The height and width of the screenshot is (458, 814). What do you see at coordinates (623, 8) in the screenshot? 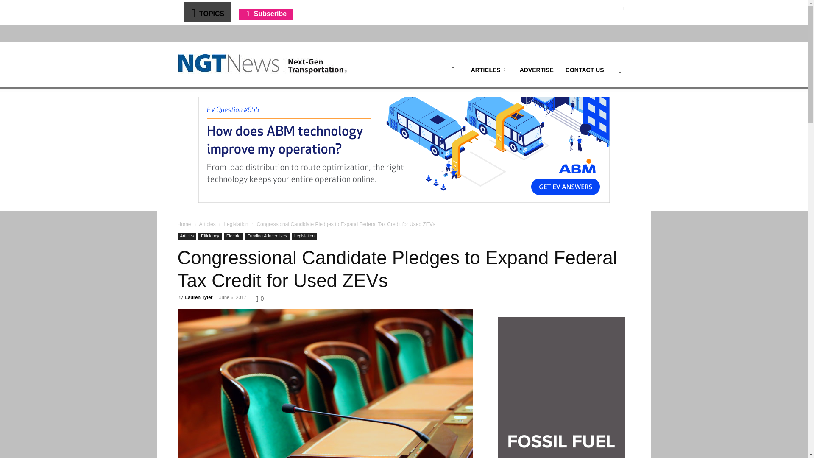
I see `Twitter` at bounding box center [623, 8].